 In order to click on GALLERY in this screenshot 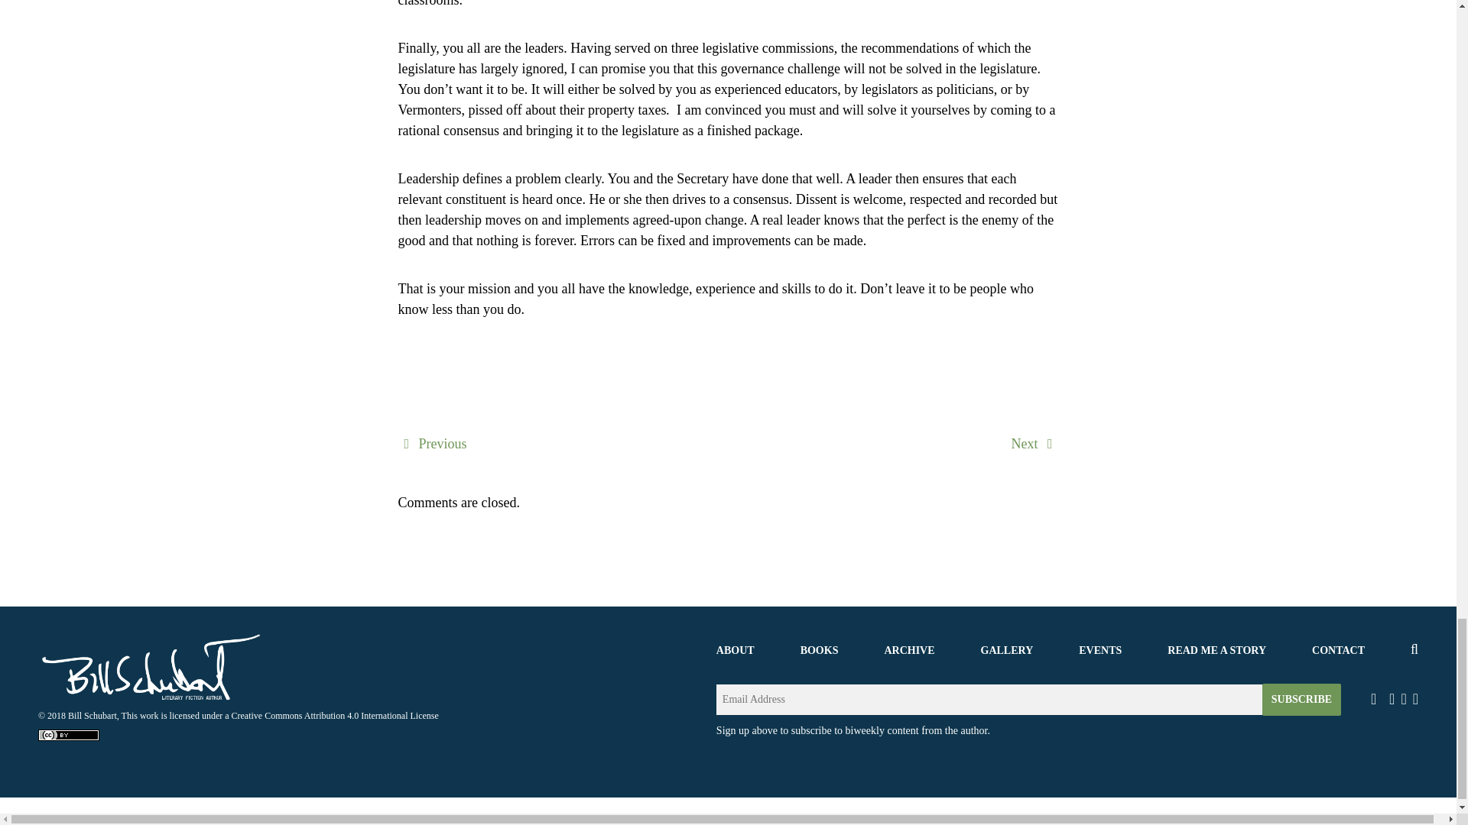, I will do `click(1006, 649)`.